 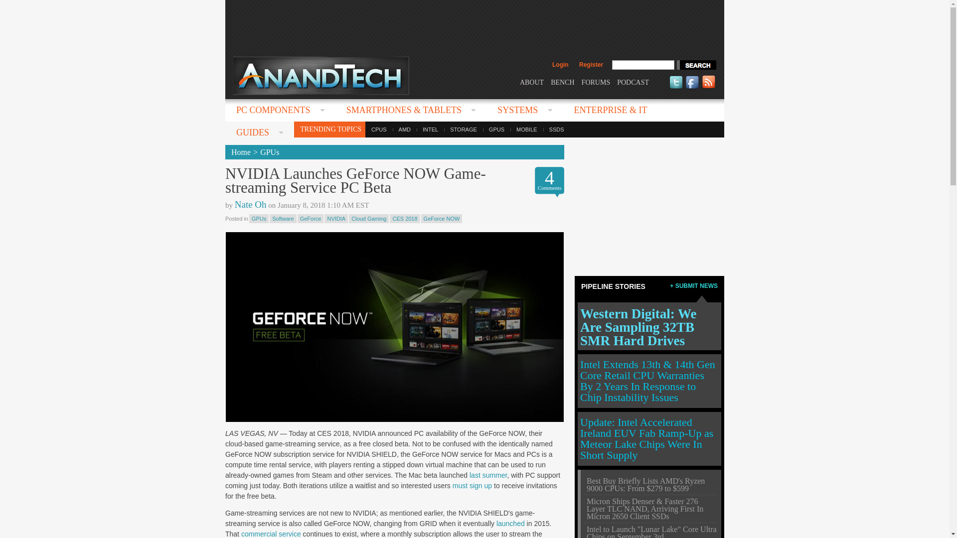 I want to click on search, so click(x=696, y=65).